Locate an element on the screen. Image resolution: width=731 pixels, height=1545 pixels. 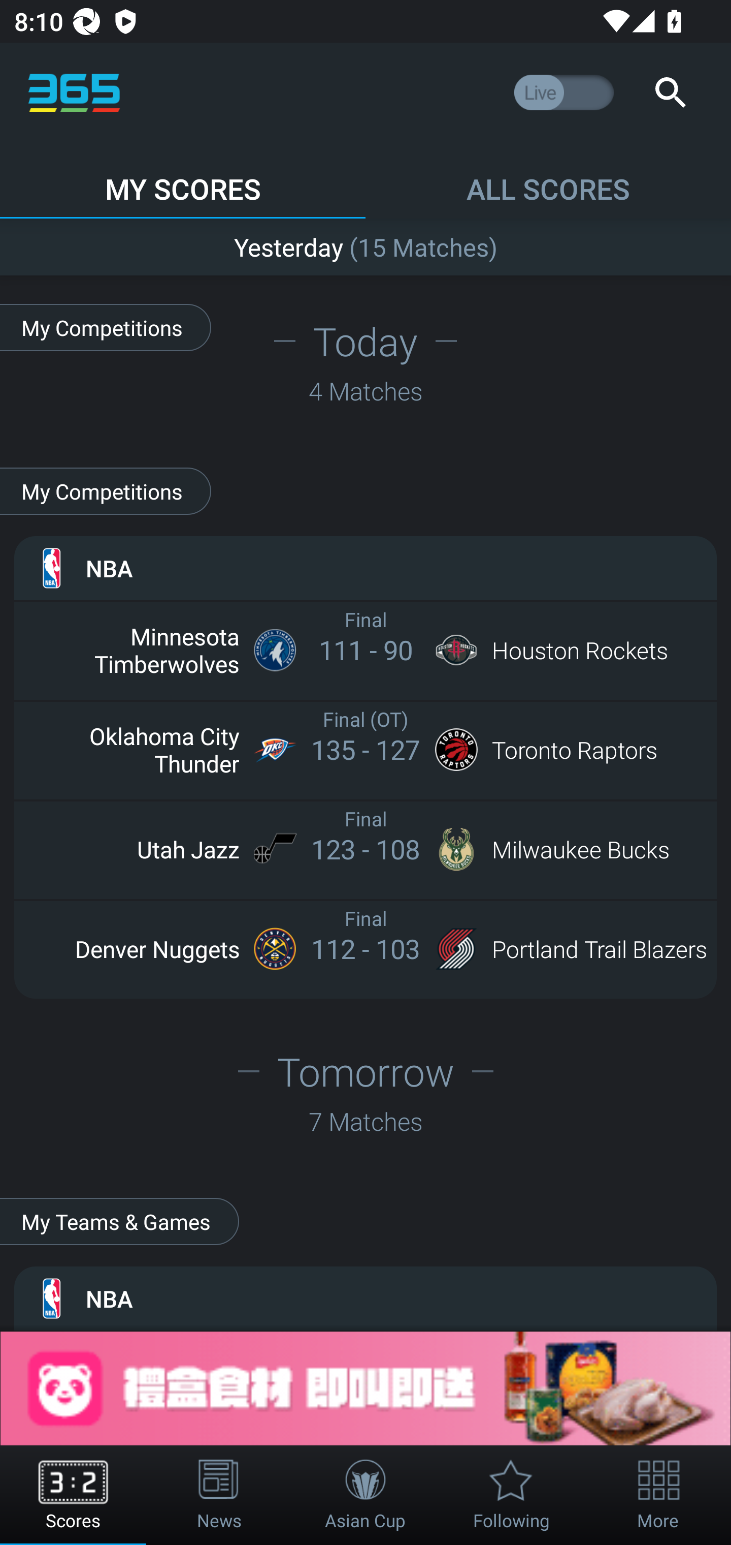
More is located at coordinates (658, 1495).